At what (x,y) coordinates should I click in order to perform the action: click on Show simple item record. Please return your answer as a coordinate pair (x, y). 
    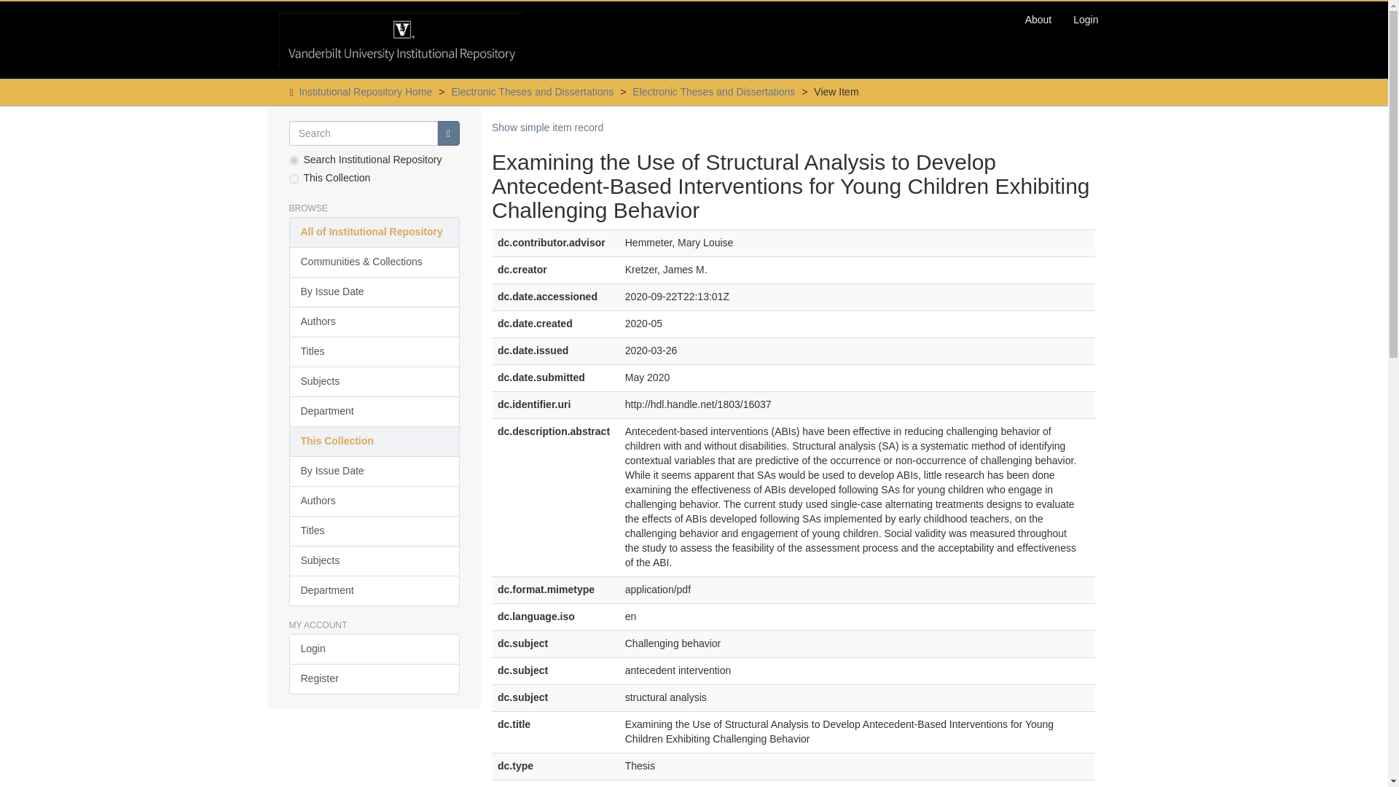
    Looking at the image, I should click on (547, 127).